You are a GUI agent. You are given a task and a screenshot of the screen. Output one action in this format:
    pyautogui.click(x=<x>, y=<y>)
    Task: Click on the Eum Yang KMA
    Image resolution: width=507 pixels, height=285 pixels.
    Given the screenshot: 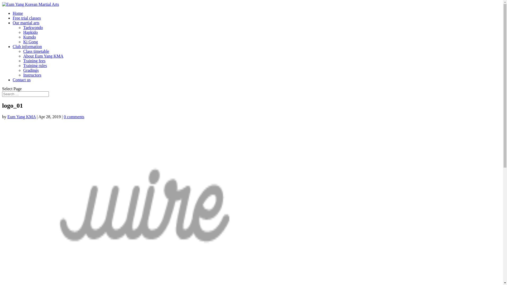 What is the action you would take?
    pyautogui.click(x=22, y=117)
    